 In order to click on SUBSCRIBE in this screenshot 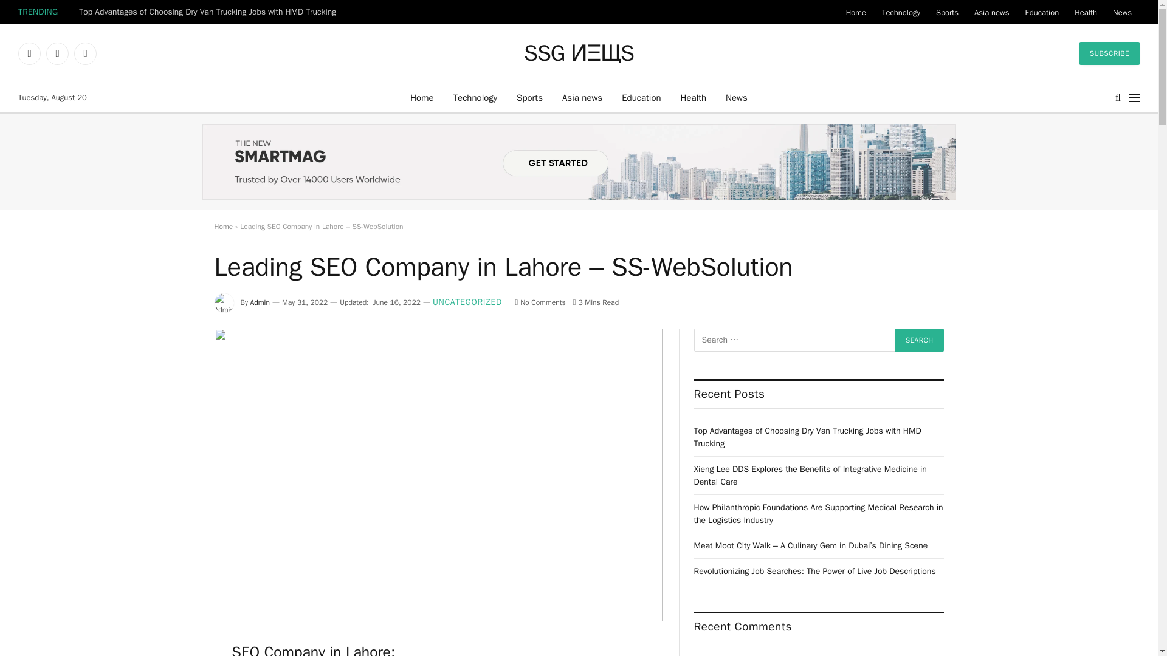, I will do `click(1110, 53)`.